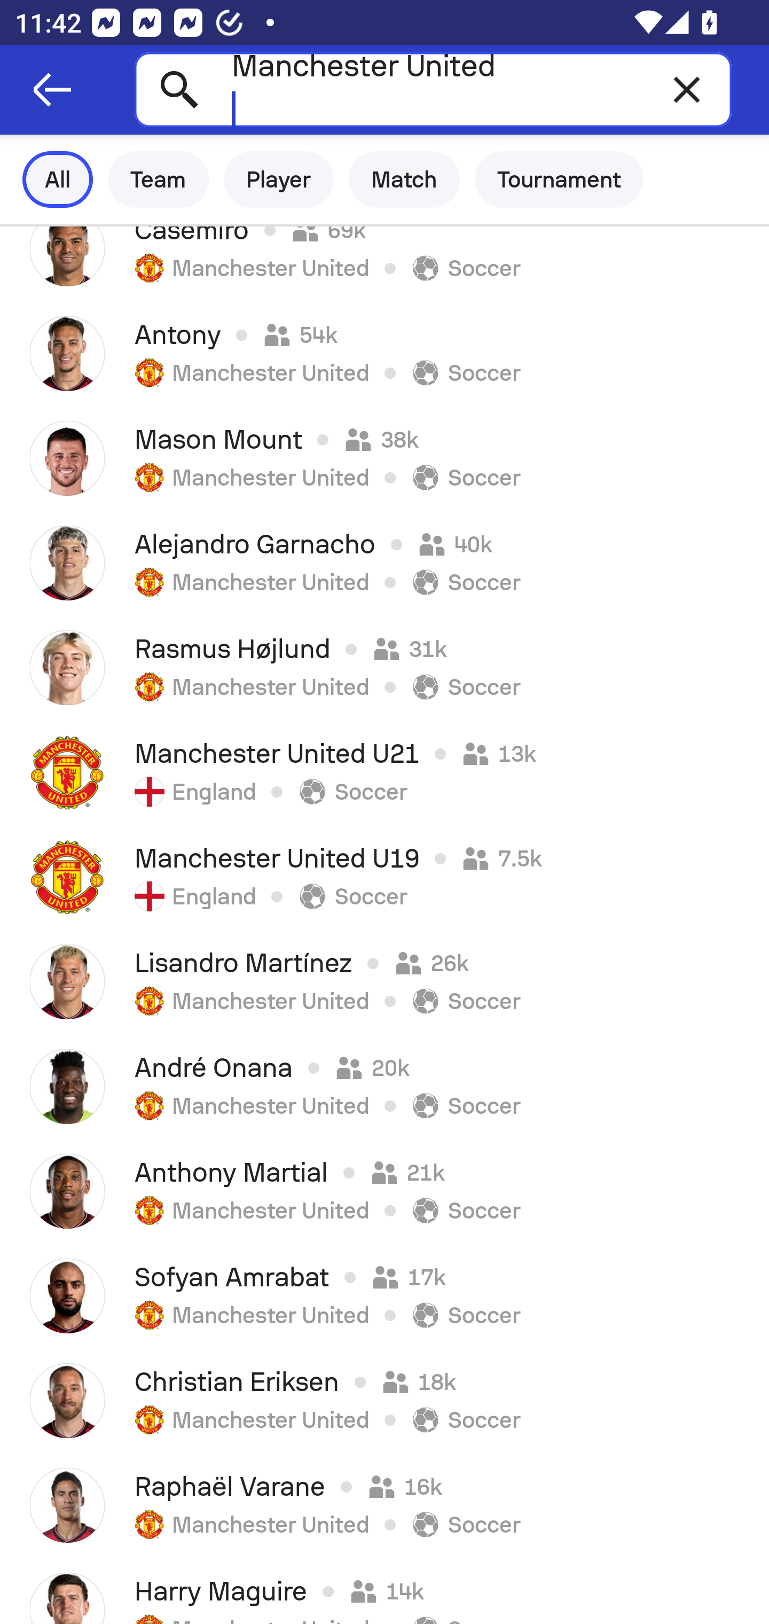 The image size is (769, 1624). I want to click on Alejandro Garnacho 40k Manchester United Soccer, so click(384, 563).